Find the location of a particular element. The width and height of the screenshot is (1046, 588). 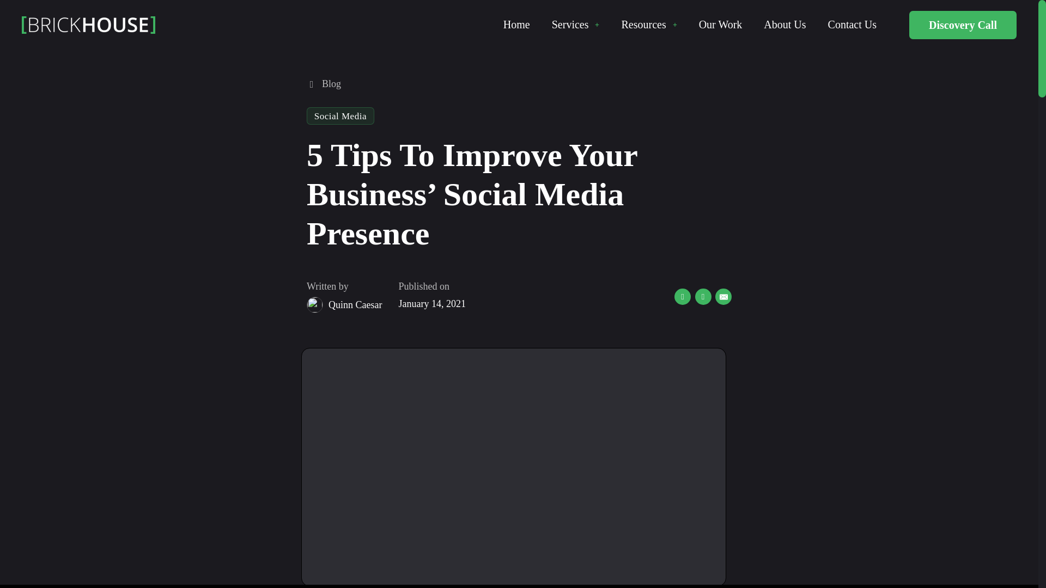

Home is located at coordinates (516, 24).